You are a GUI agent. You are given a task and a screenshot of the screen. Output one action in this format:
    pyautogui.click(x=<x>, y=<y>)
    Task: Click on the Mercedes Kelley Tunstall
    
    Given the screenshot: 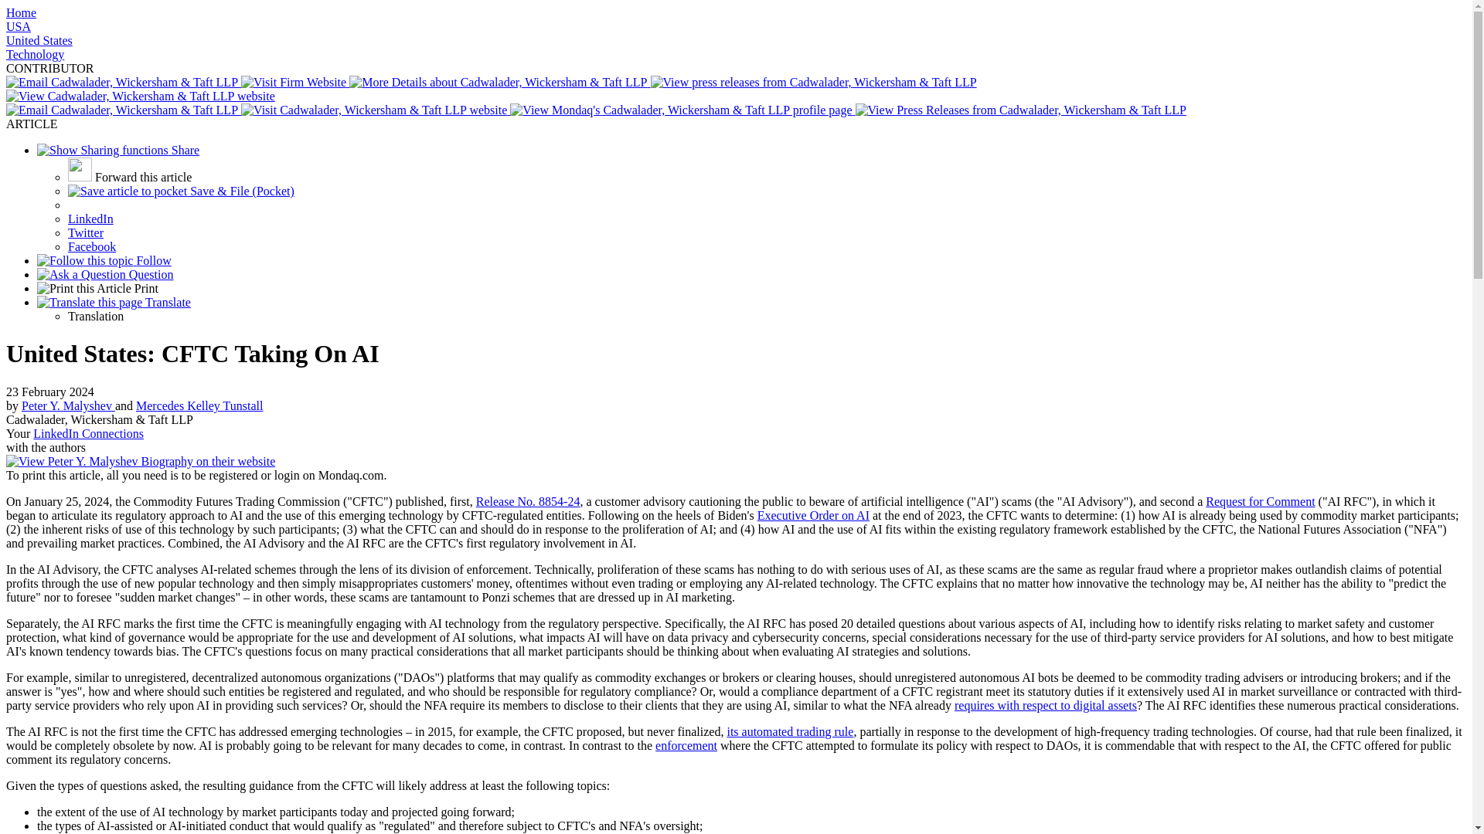 What is the action you would take?
    pyautogui.click(x=199, y=405)
    